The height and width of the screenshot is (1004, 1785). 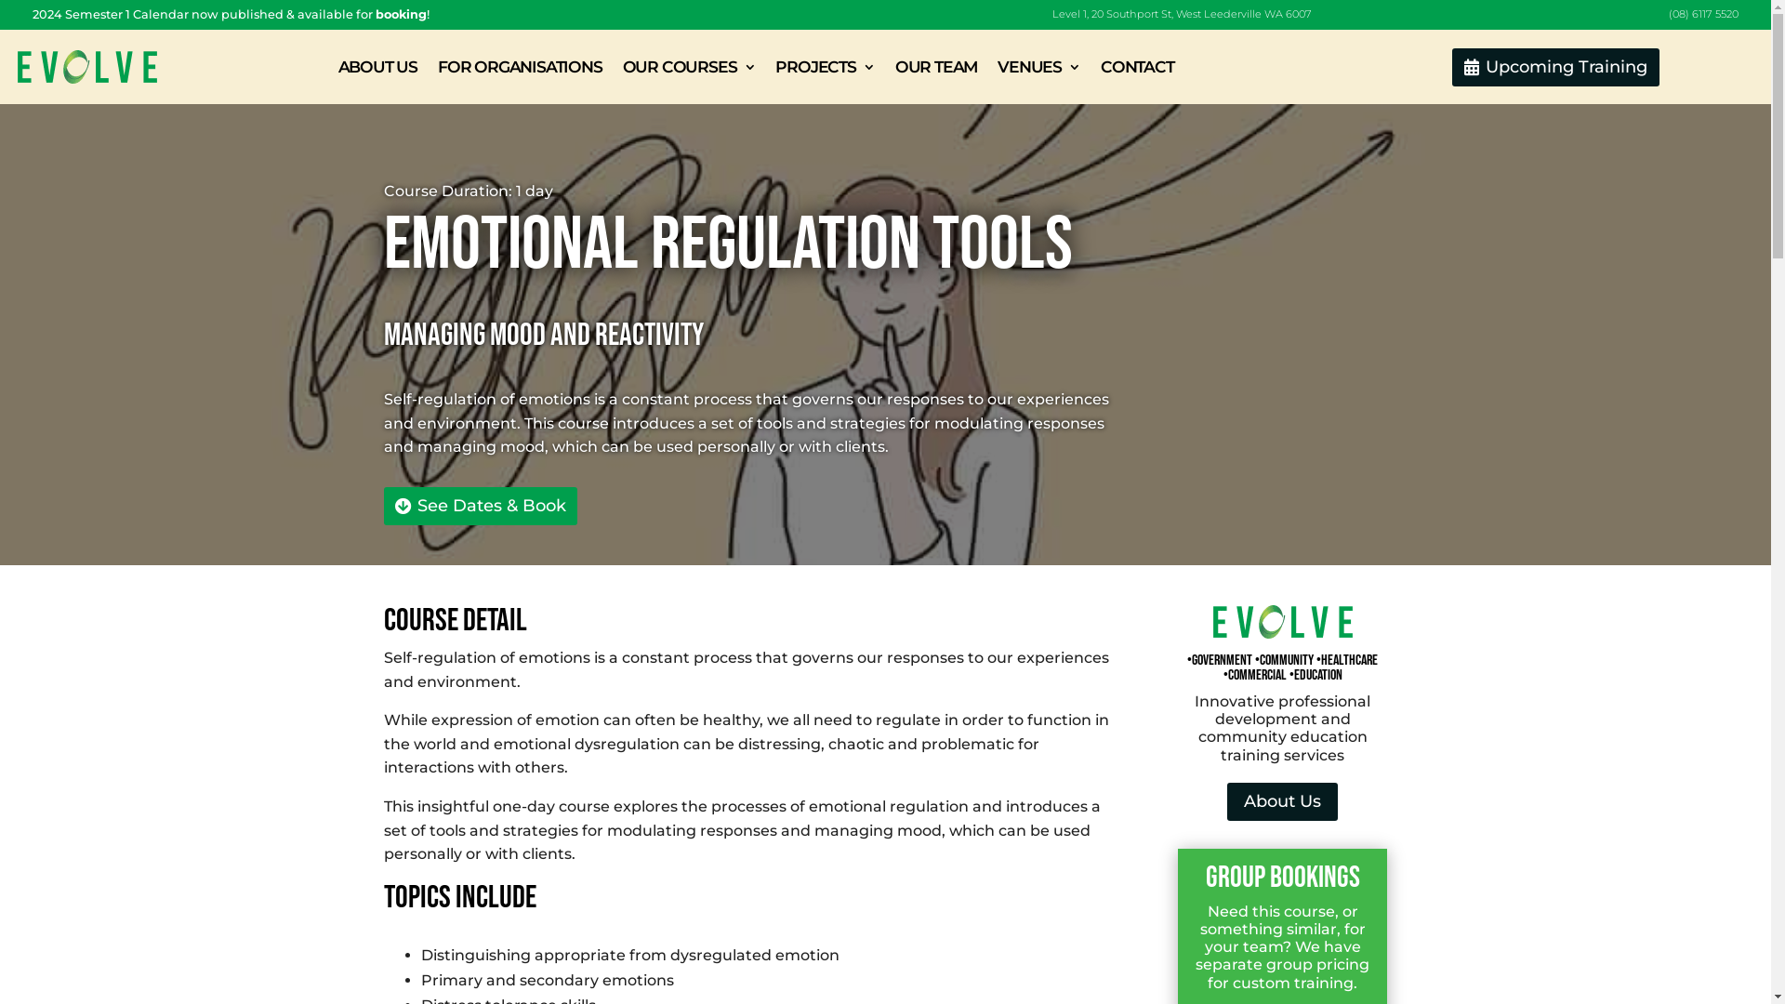 What do you see at coordinates (1703, 14) in the screenshot?
I see `(08) 6117 5520` at bounding box center [1703, 14].